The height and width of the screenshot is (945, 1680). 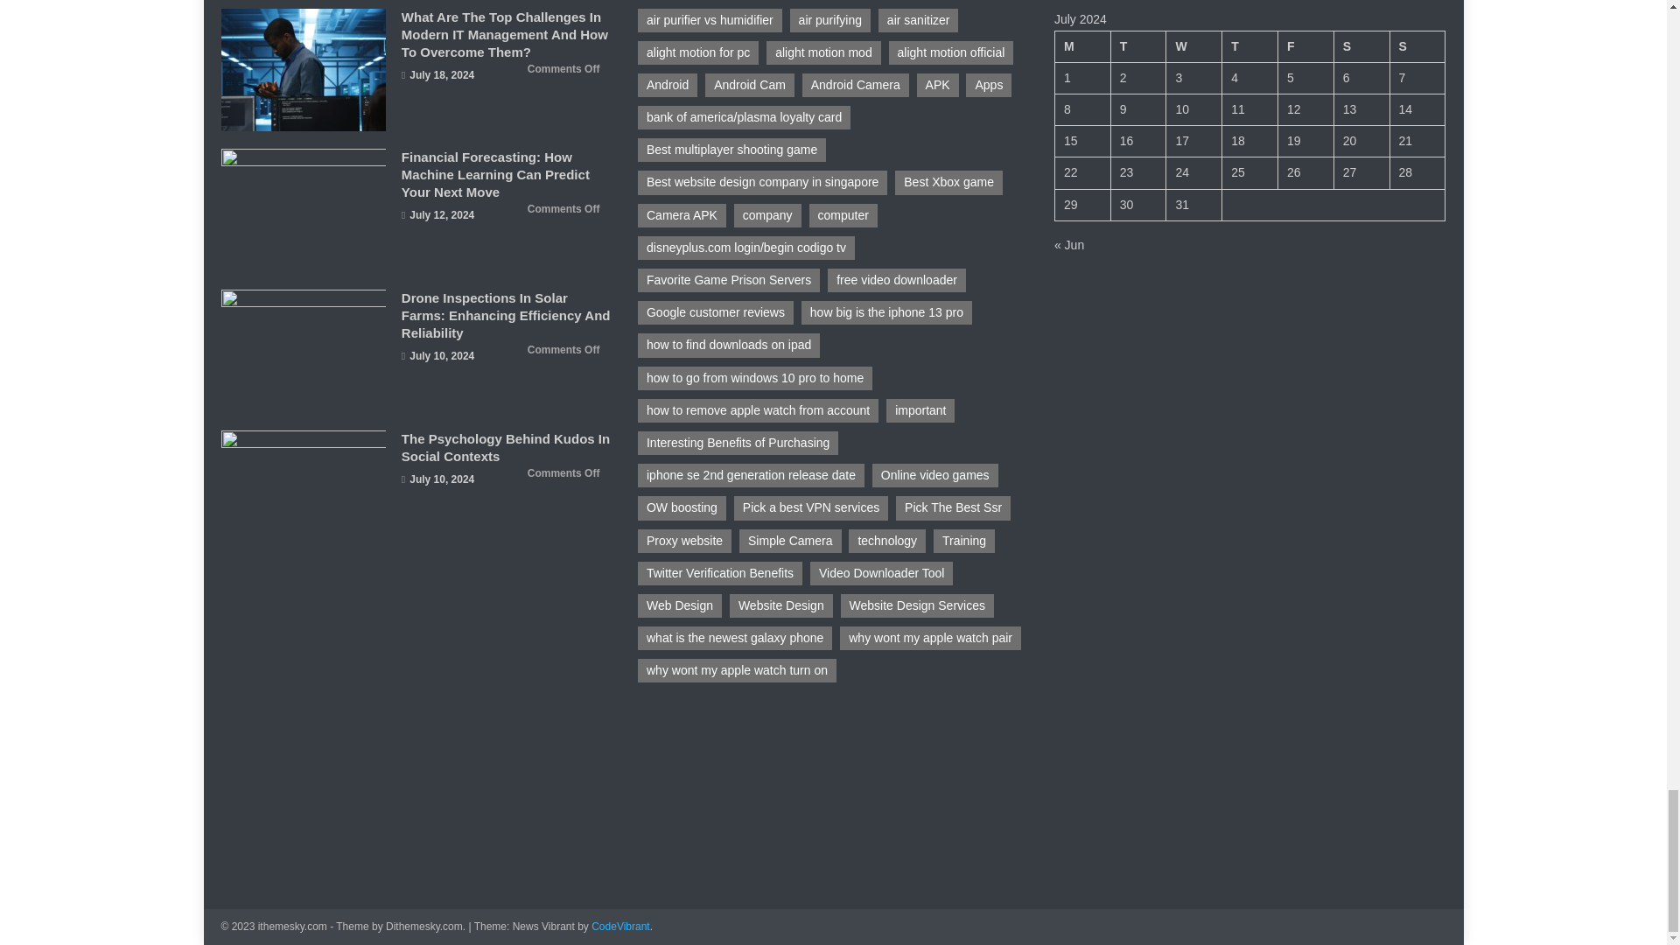 I want to click on Tuesday, so click(x=1137, y=45).